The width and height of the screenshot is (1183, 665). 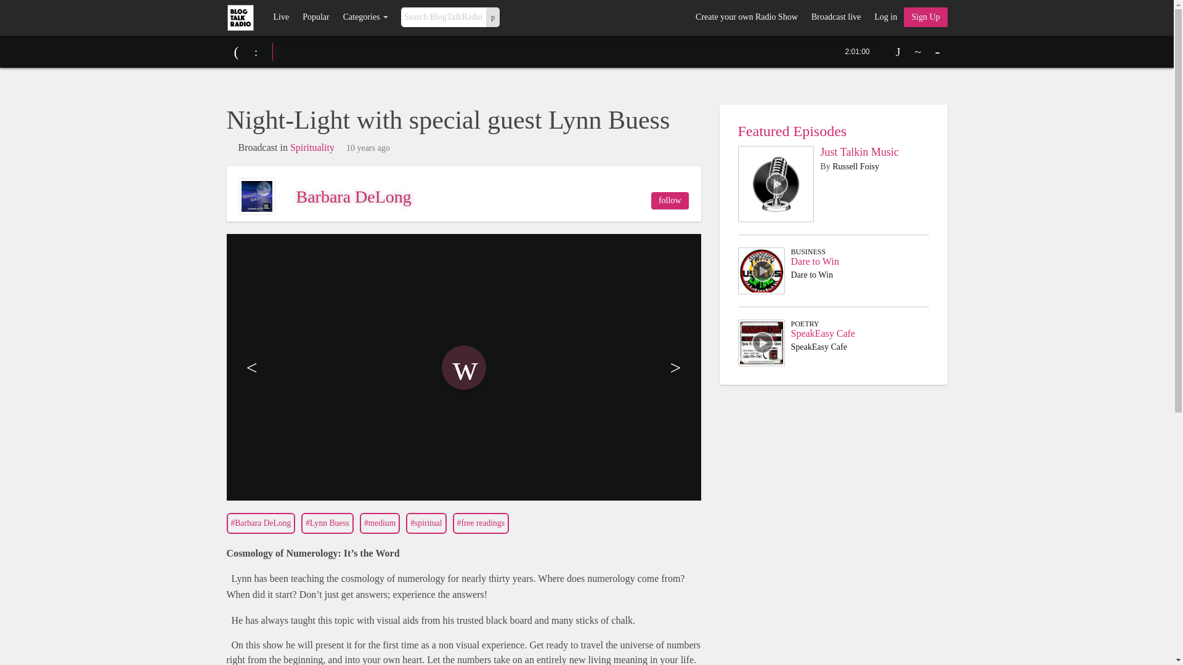 I want to click on Thu, July 31, 2014 08:00 am, so click(x=368, y=148).